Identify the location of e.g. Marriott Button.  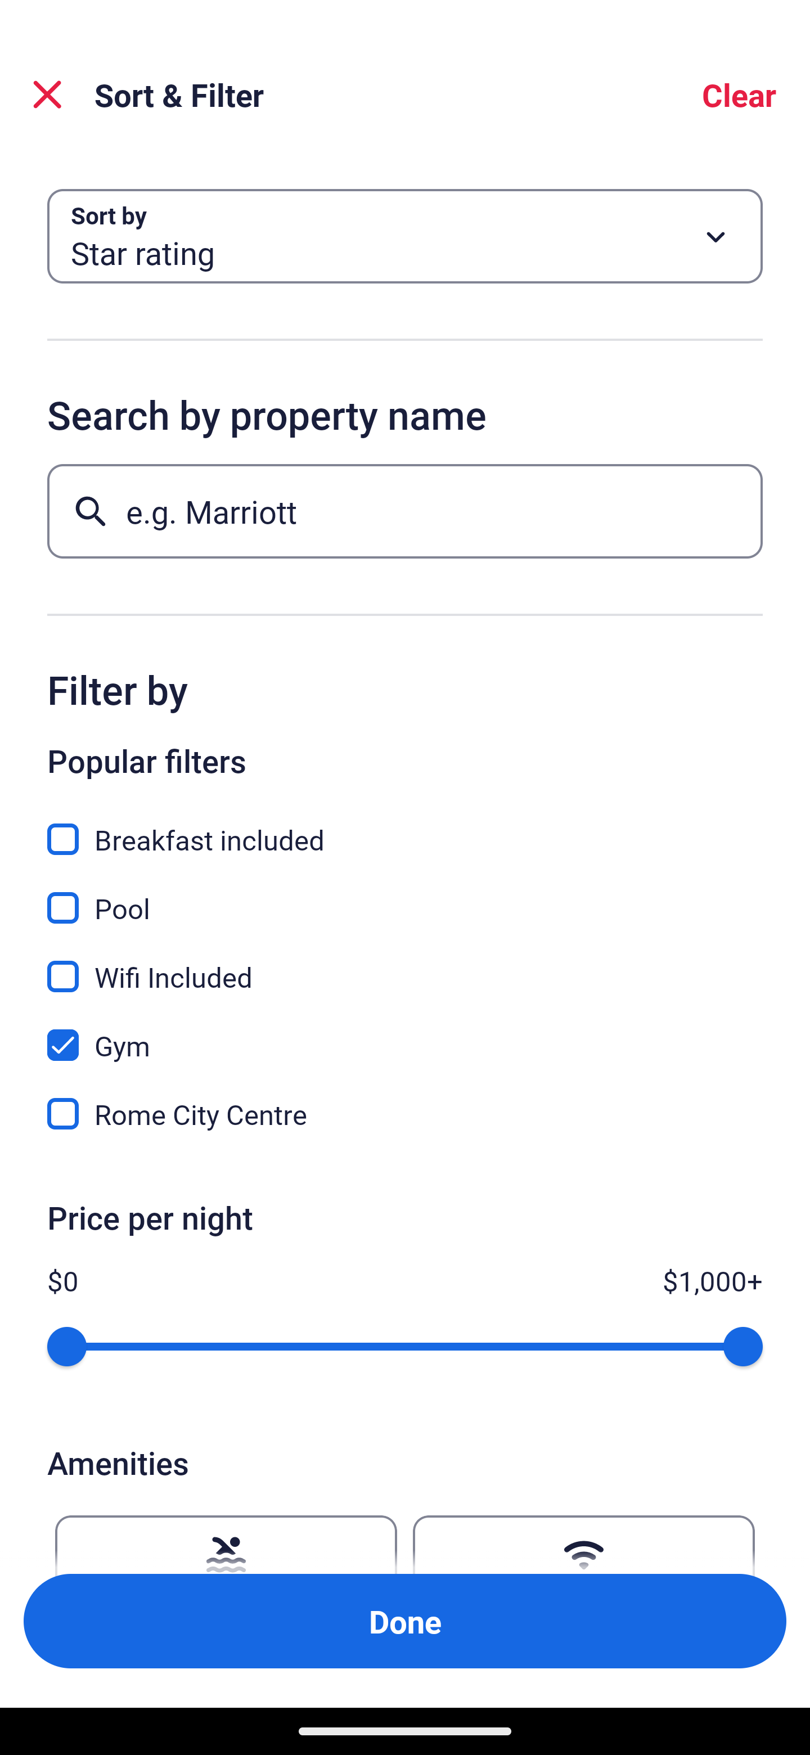
(405, 511).